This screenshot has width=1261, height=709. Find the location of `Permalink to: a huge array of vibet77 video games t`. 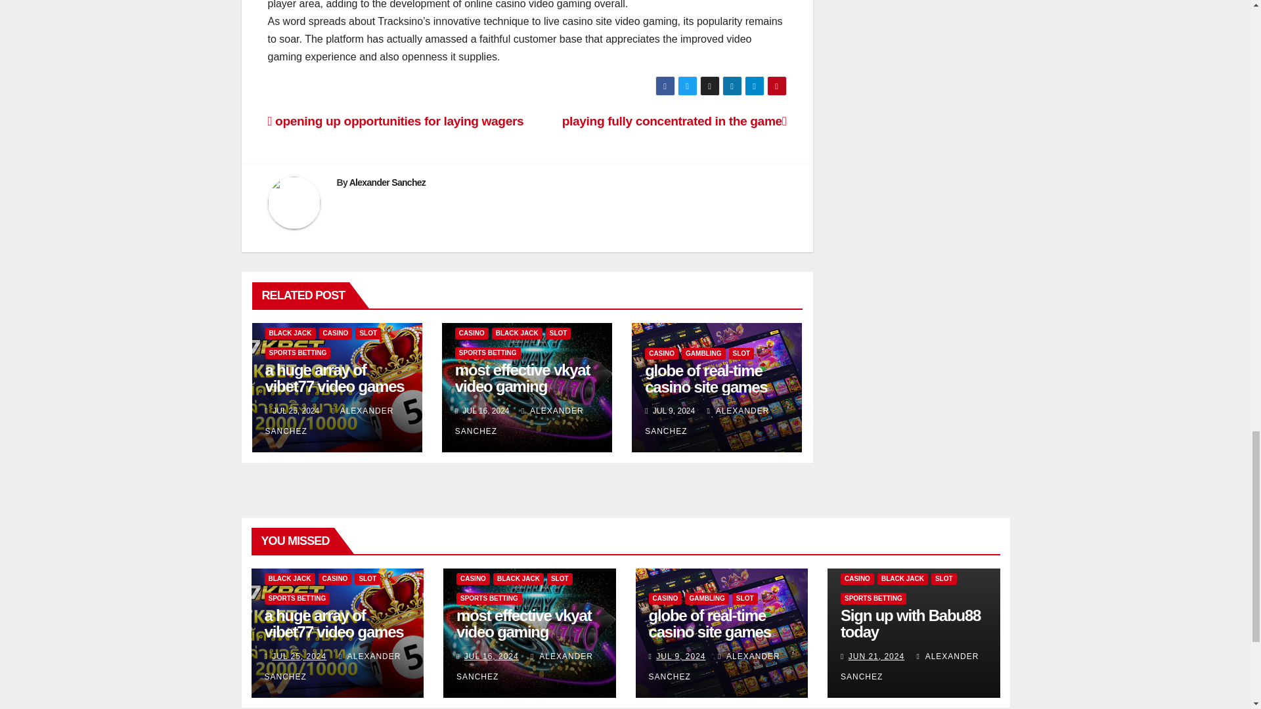

Permalink to: a huge array of vibet77 video games t is located at coordinates (334, 632).